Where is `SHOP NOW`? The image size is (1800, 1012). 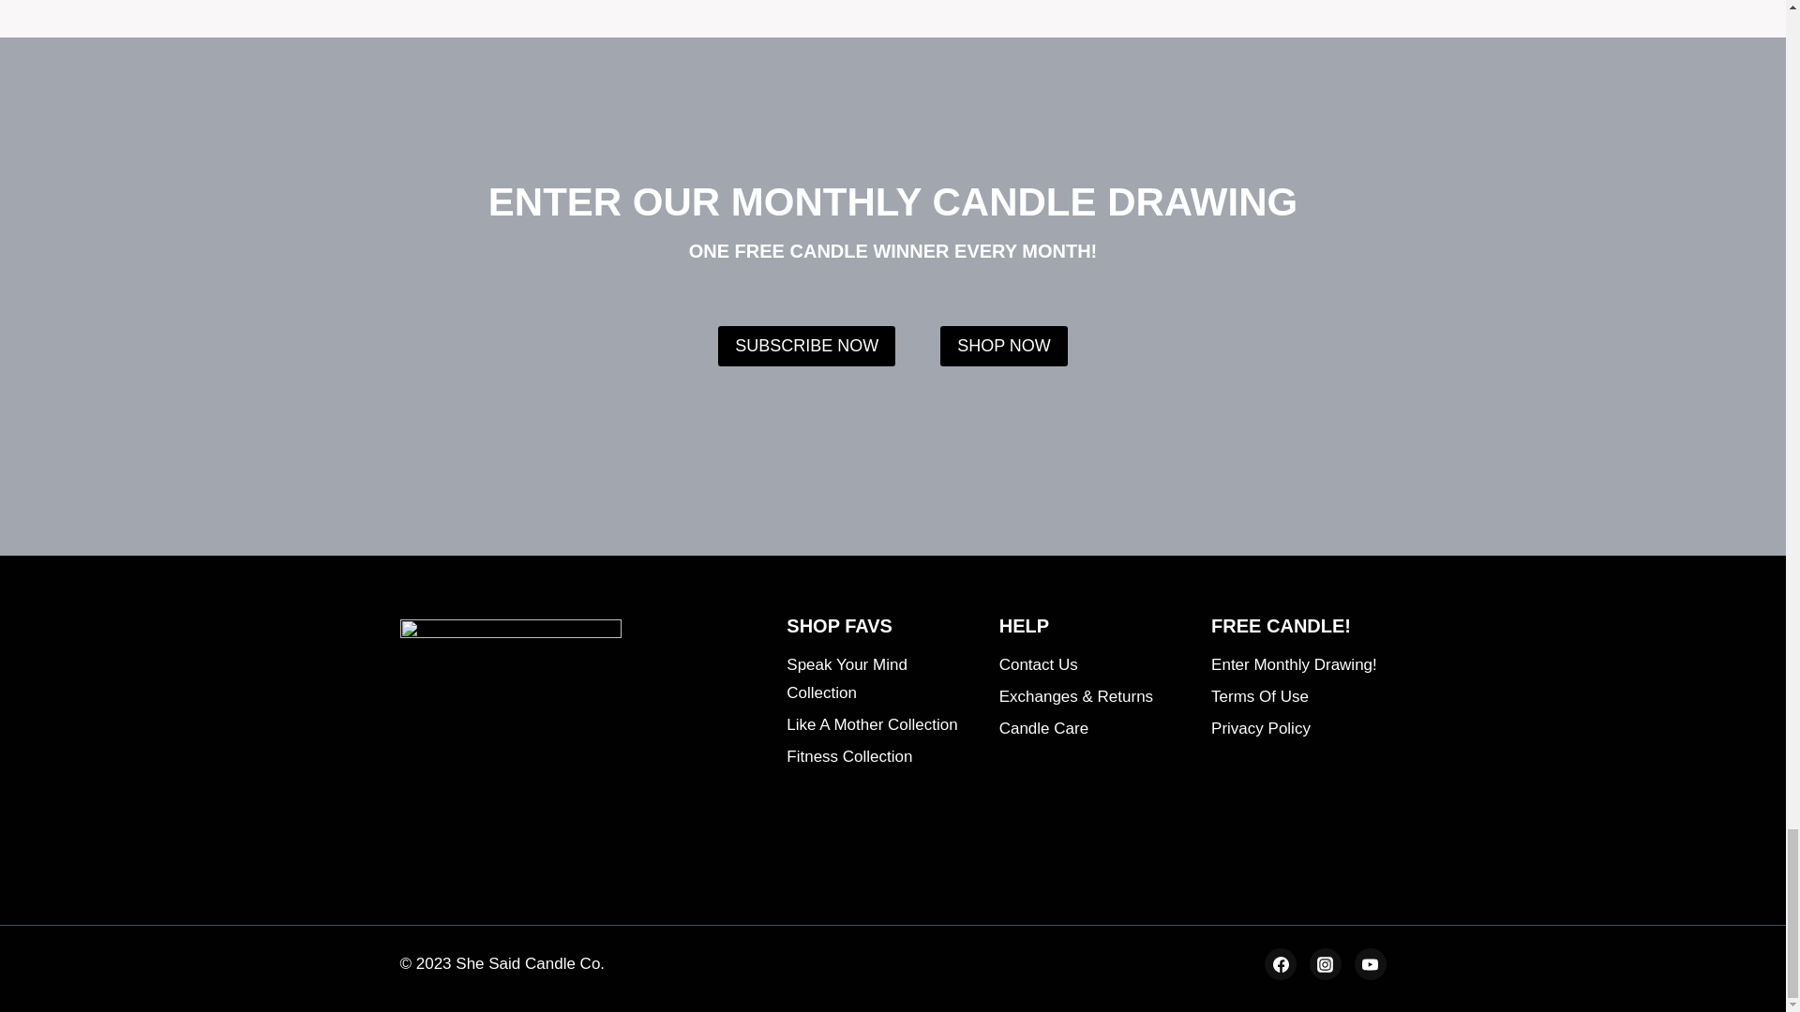
SHOP NOW is located at coordinates (1003, 345).